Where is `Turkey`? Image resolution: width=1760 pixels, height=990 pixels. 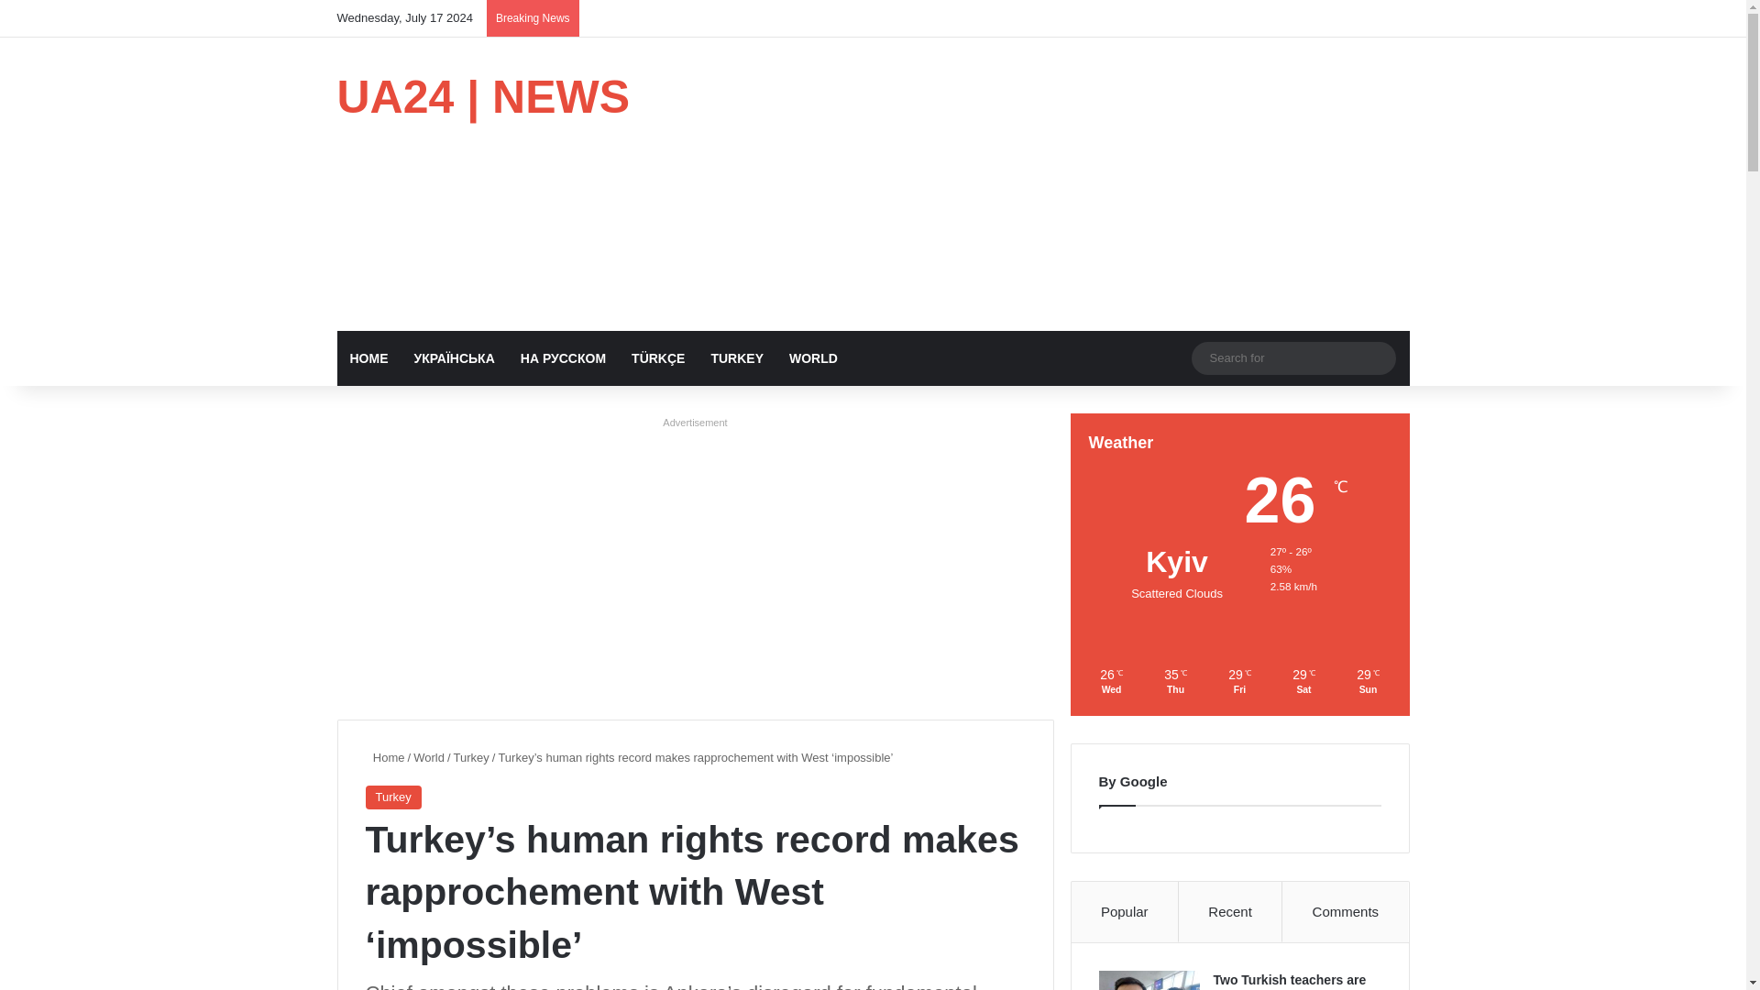
Turkey is located at coordinates (471, 757).